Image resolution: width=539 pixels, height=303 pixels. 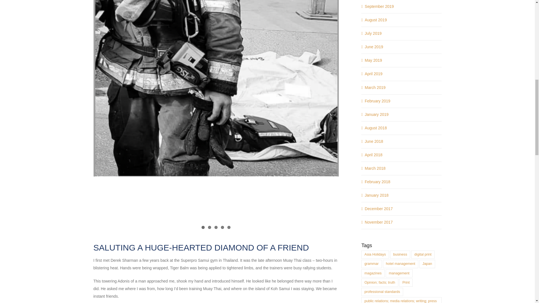 I want to click on 2, so click(x=209, y=227).